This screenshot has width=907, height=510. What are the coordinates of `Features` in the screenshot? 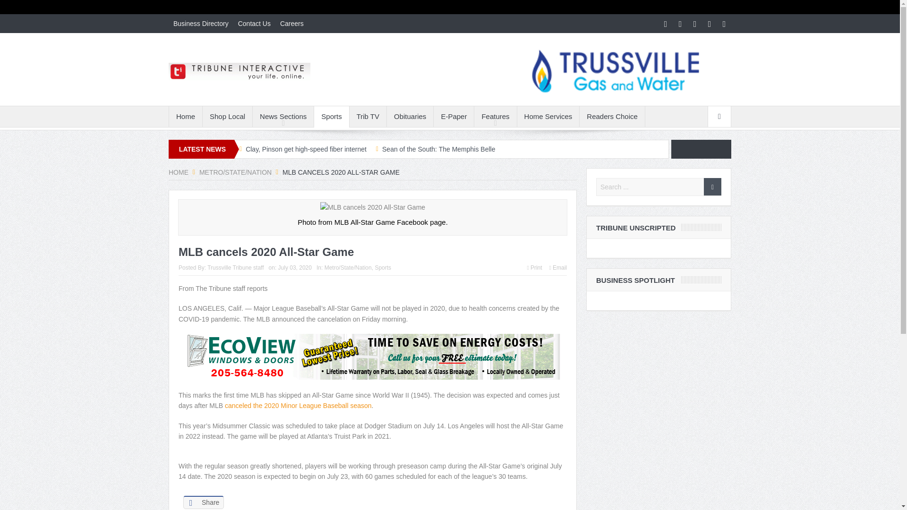 It's located at (495, 116).